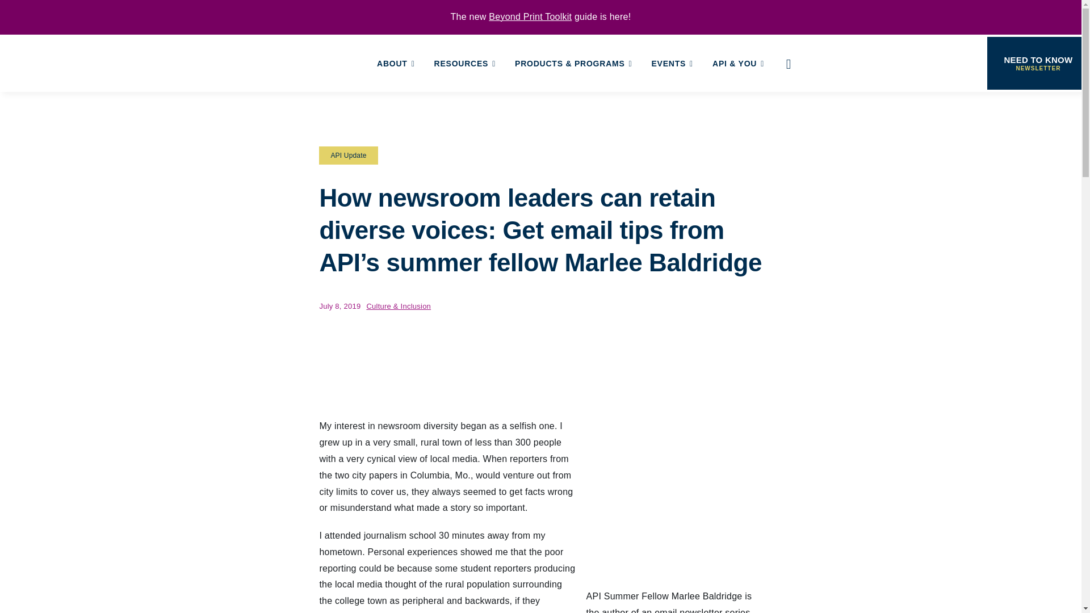  I want to click on RESOURCES, so click(464, 64).